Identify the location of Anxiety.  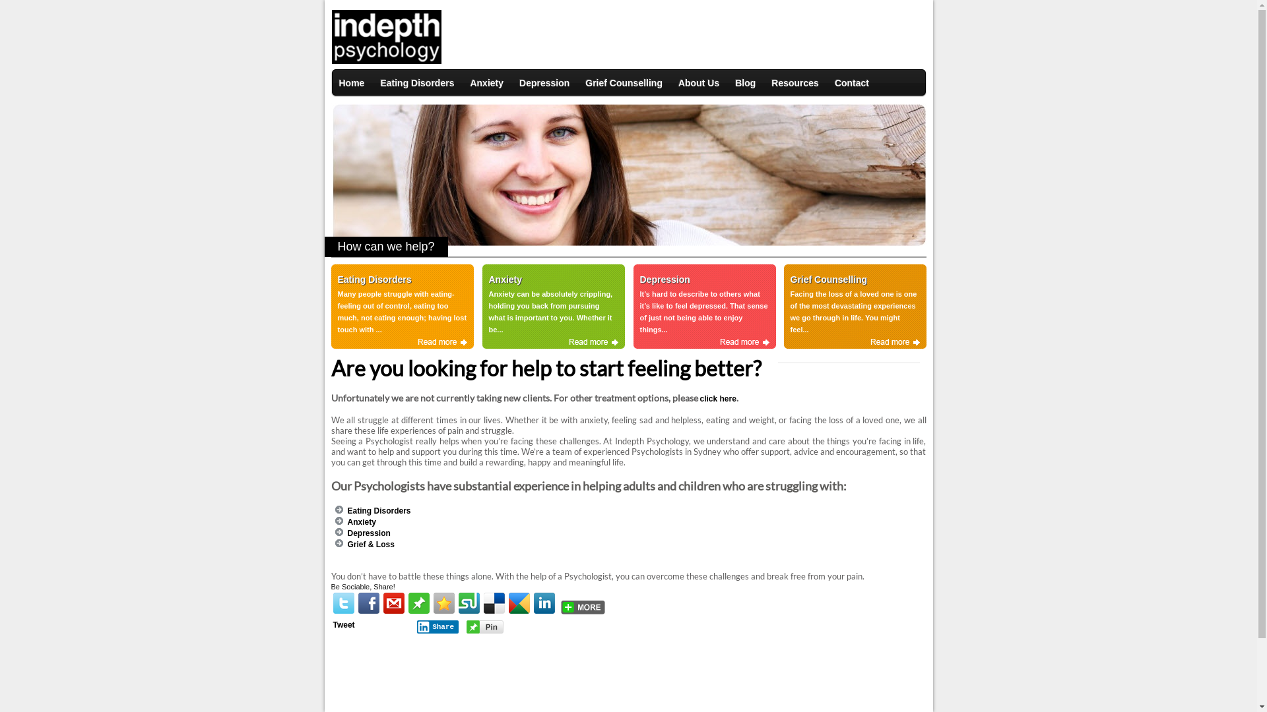
(487, 83).